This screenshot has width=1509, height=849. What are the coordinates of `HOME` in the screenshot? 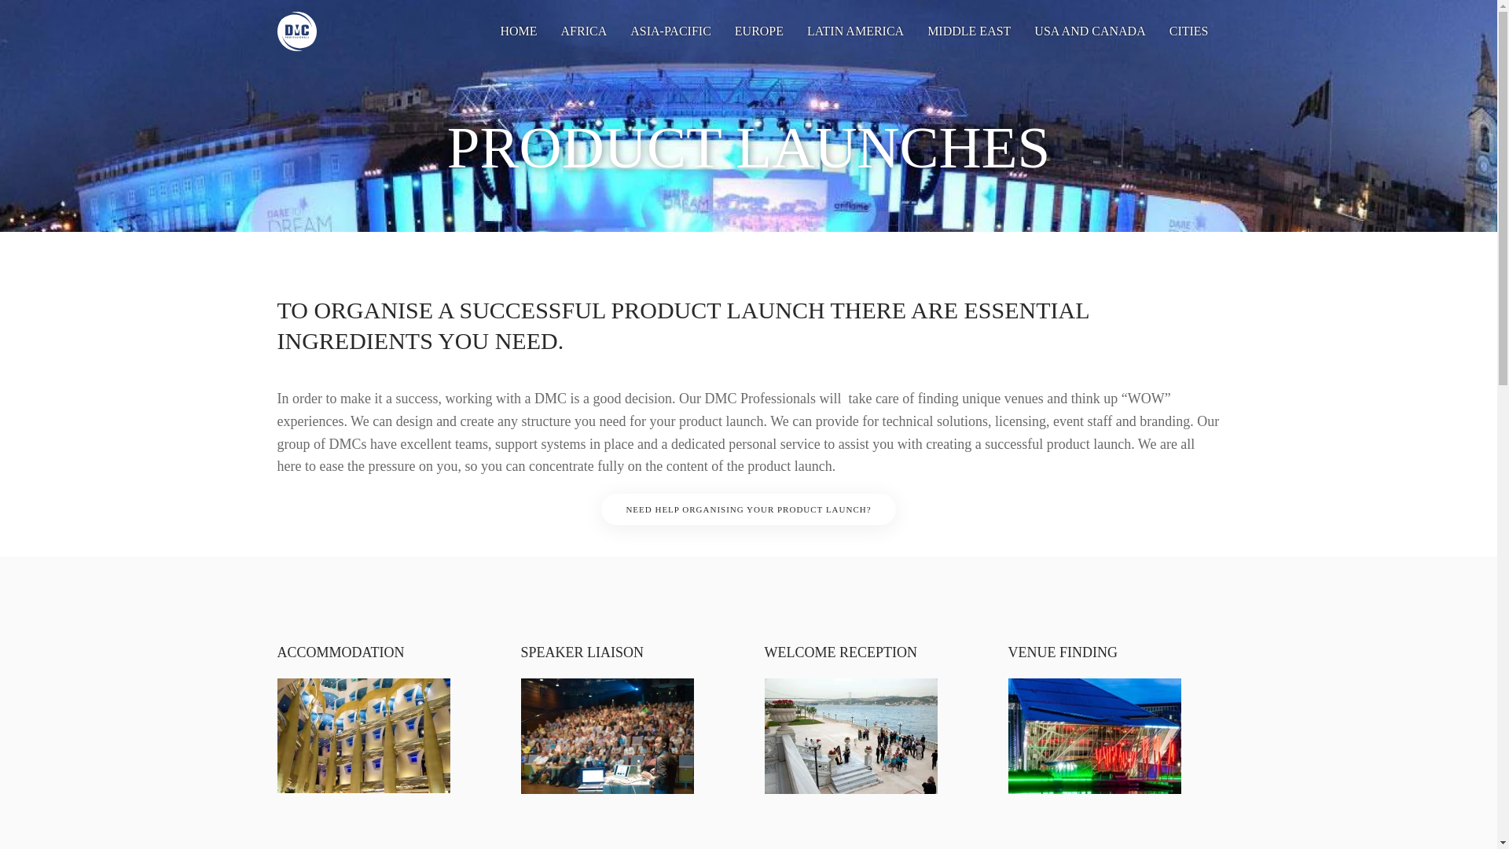 It's located at (518, 31).